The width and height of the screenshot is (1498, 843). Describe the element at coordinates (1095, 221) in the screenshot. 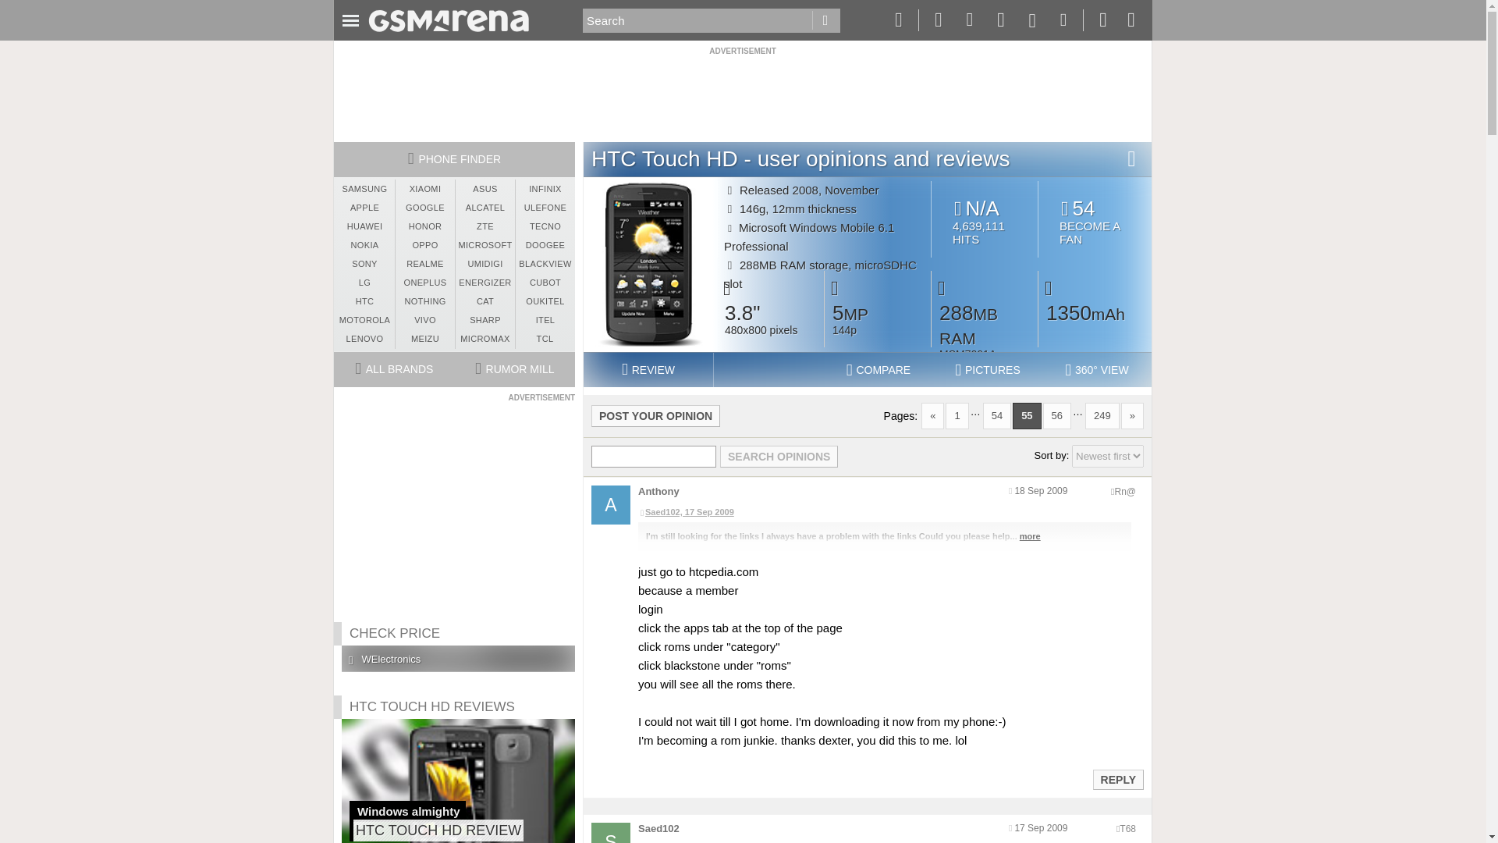

I see `REVIEW` at that location.